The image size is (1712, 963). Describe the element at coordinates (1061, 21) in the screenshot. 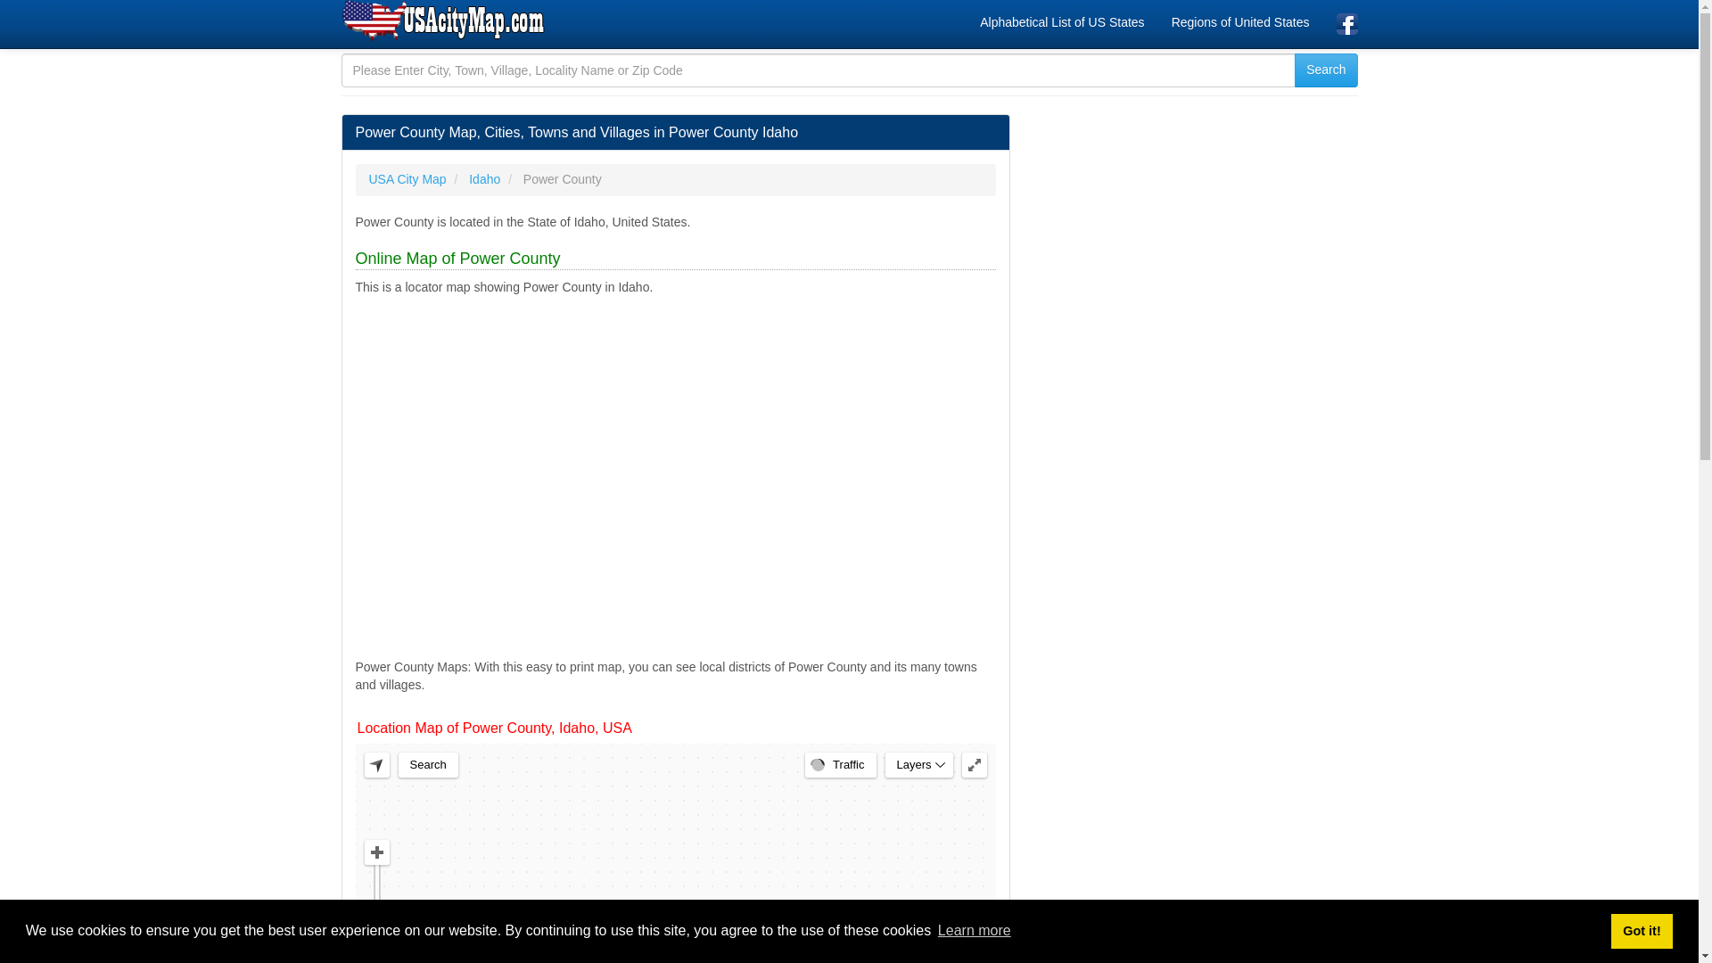

I see `Alphabetical List of US States` at that location.